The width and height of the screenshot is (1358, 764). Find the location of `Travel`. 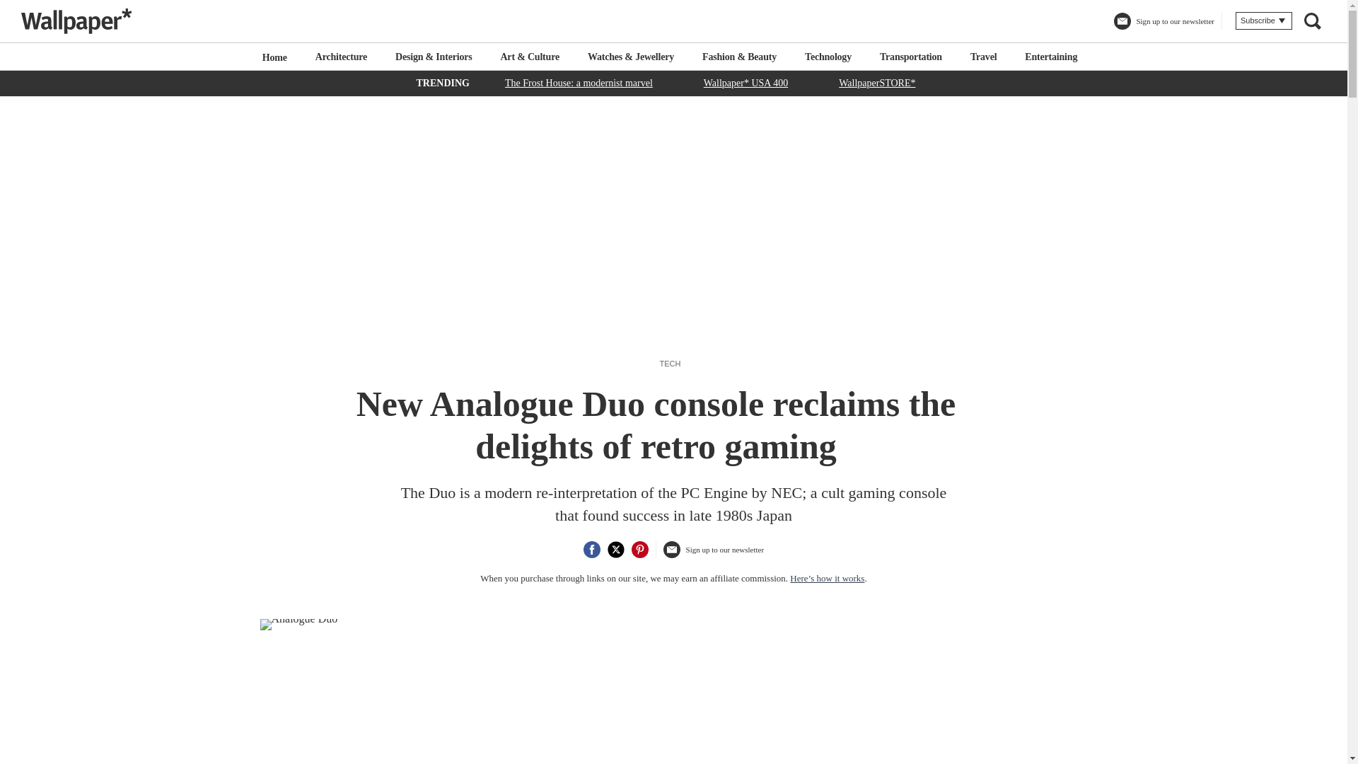

Travel is located at coordinates (983, 57).